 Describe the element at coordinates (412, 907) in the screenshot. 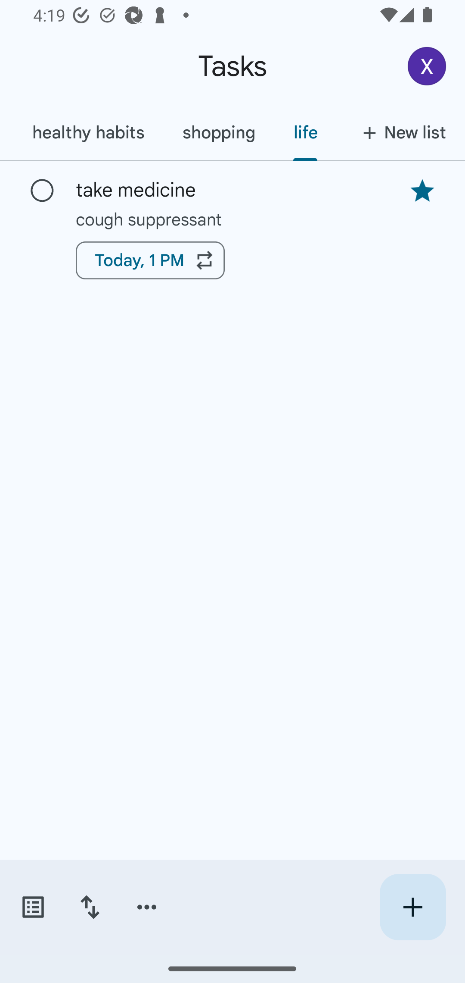

I see `Create new task` at that location.